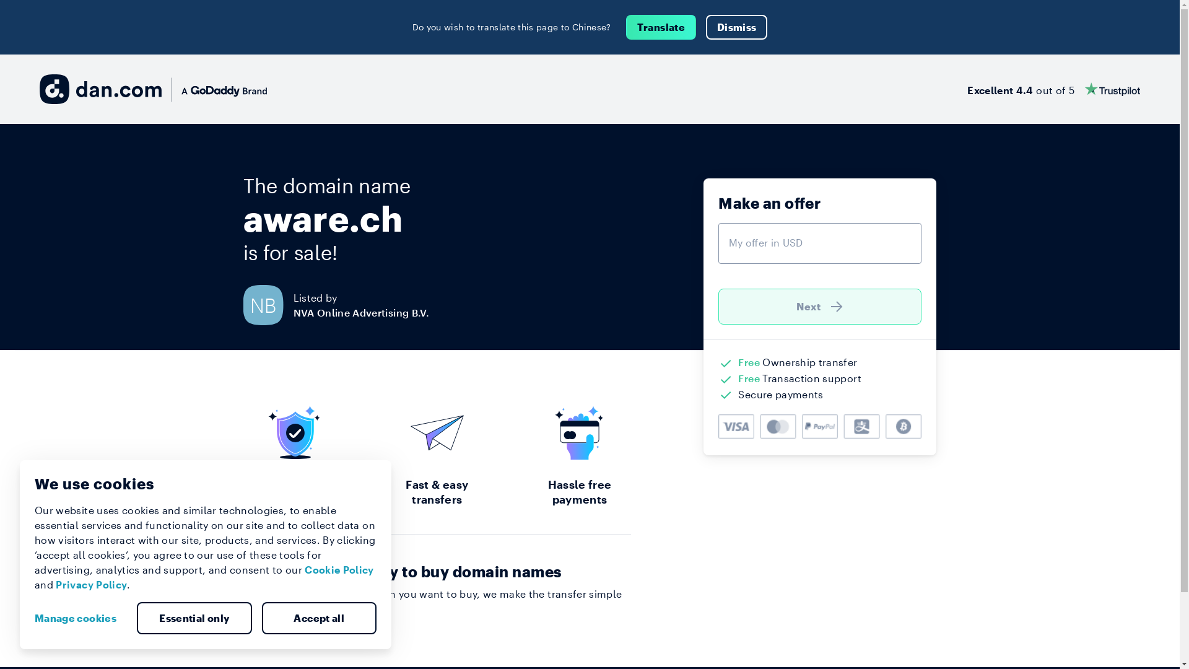 Image resolution: width=1189 pixels, height=669 pixels. I want to click on Translate, so click(661, 27).